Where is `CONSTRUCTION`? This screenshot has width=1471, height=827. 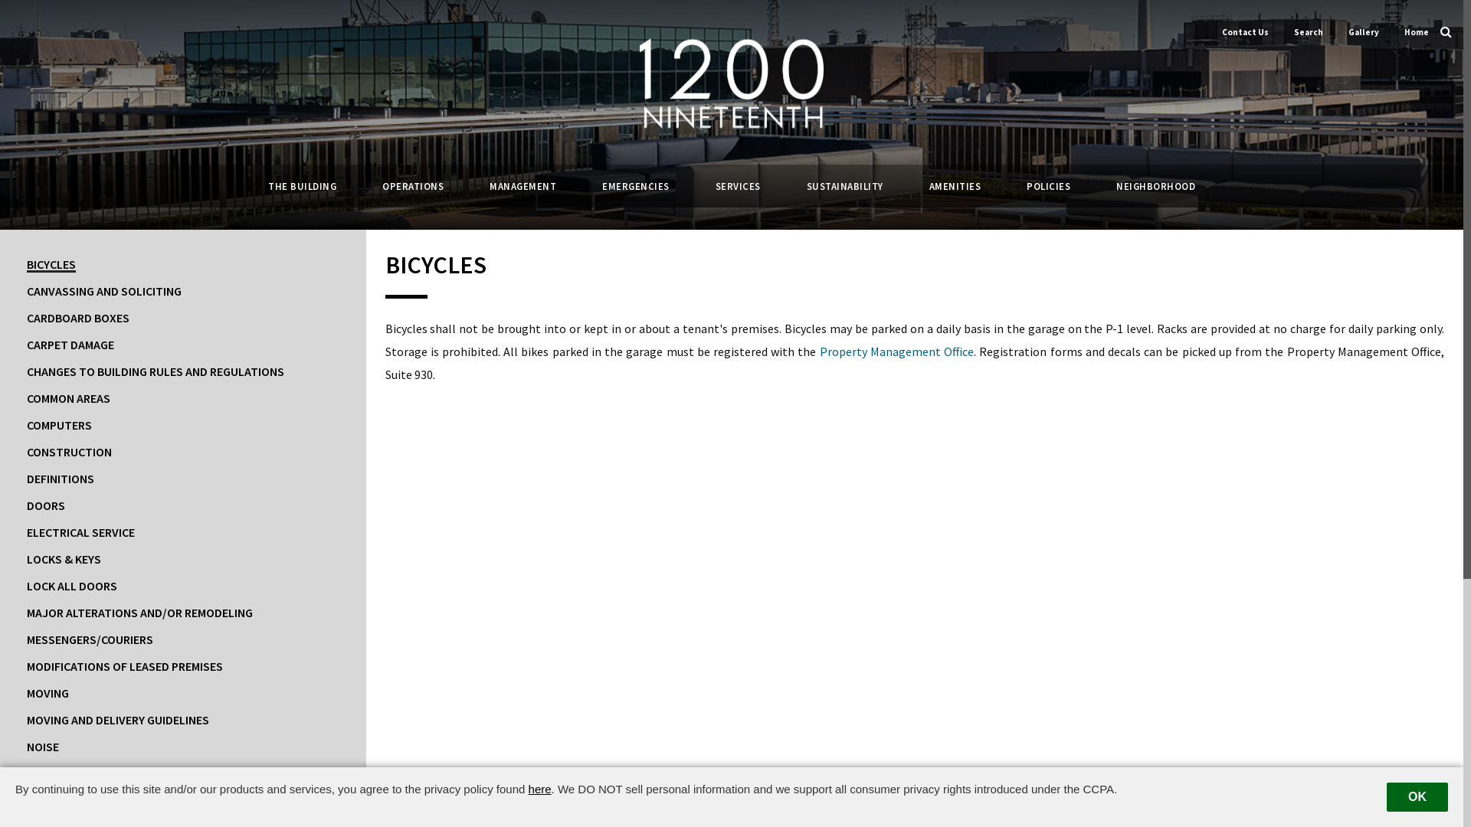 CONSTRUCTION is located at coordinates (183, 452).